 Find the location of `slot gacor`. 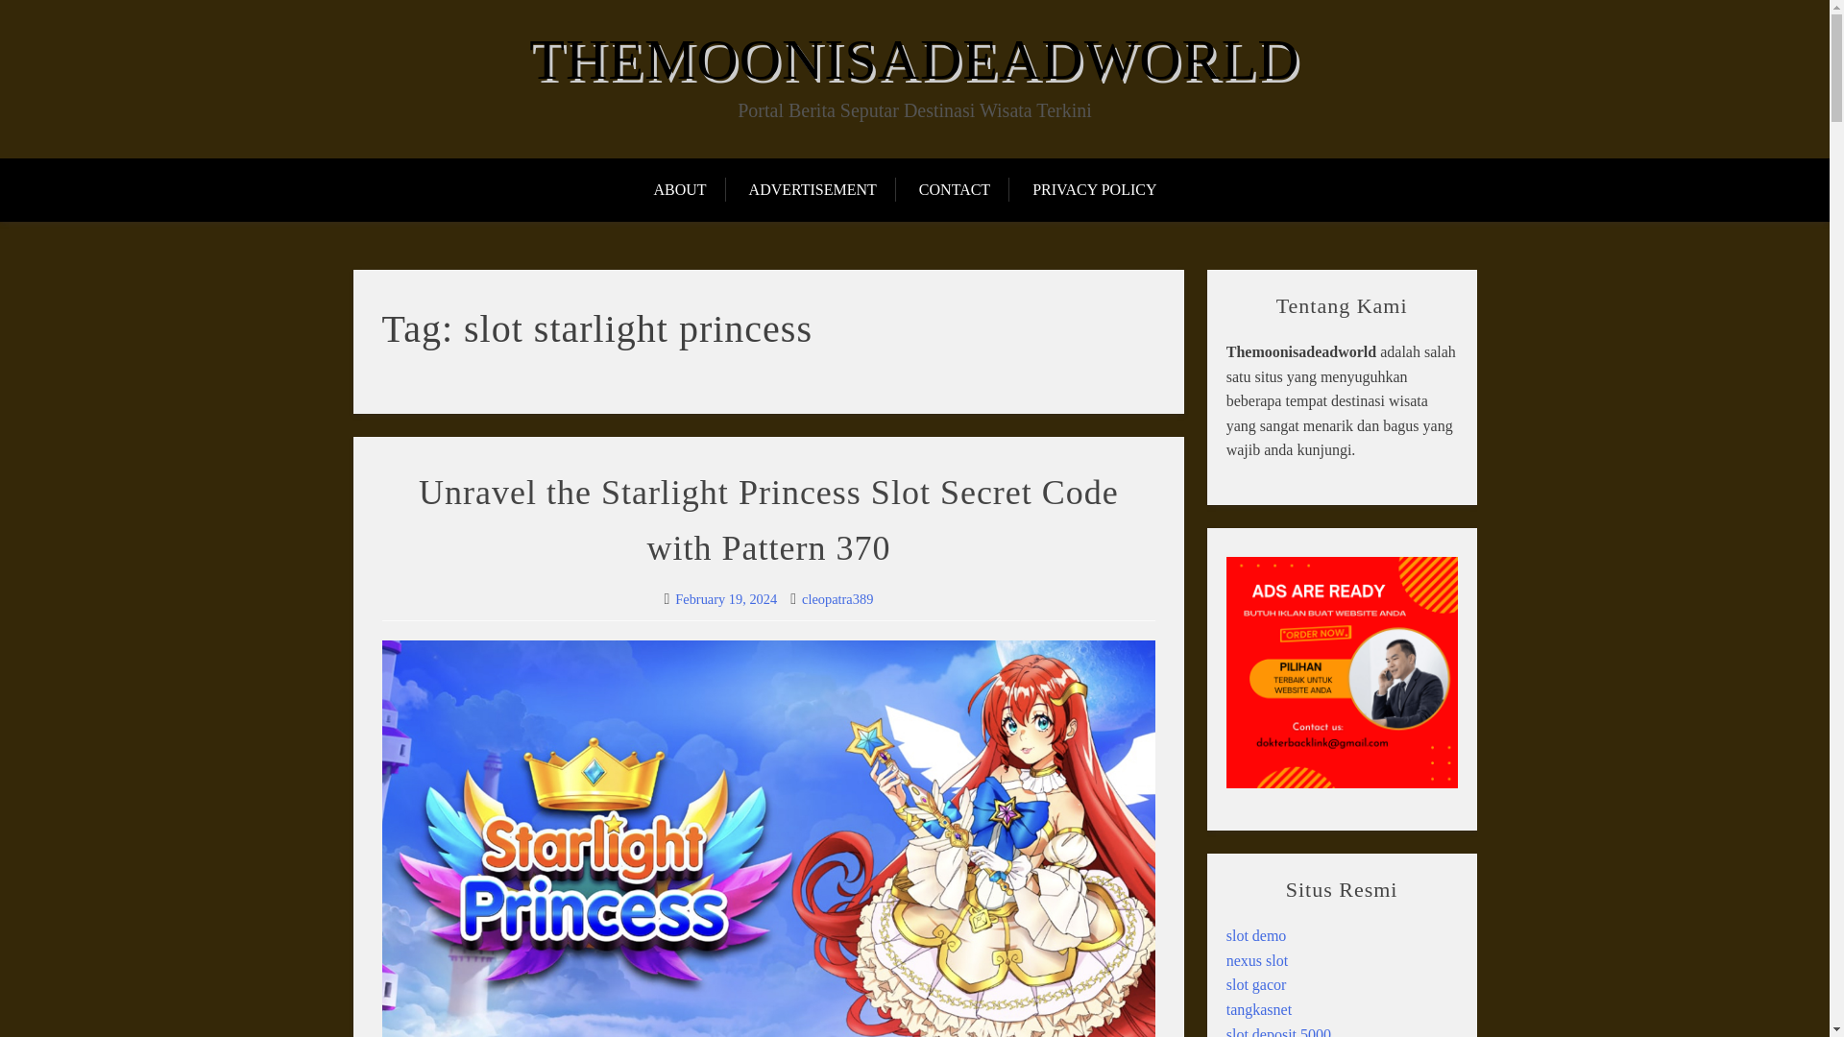

slot gacor is located at coordinates (1256, 984).